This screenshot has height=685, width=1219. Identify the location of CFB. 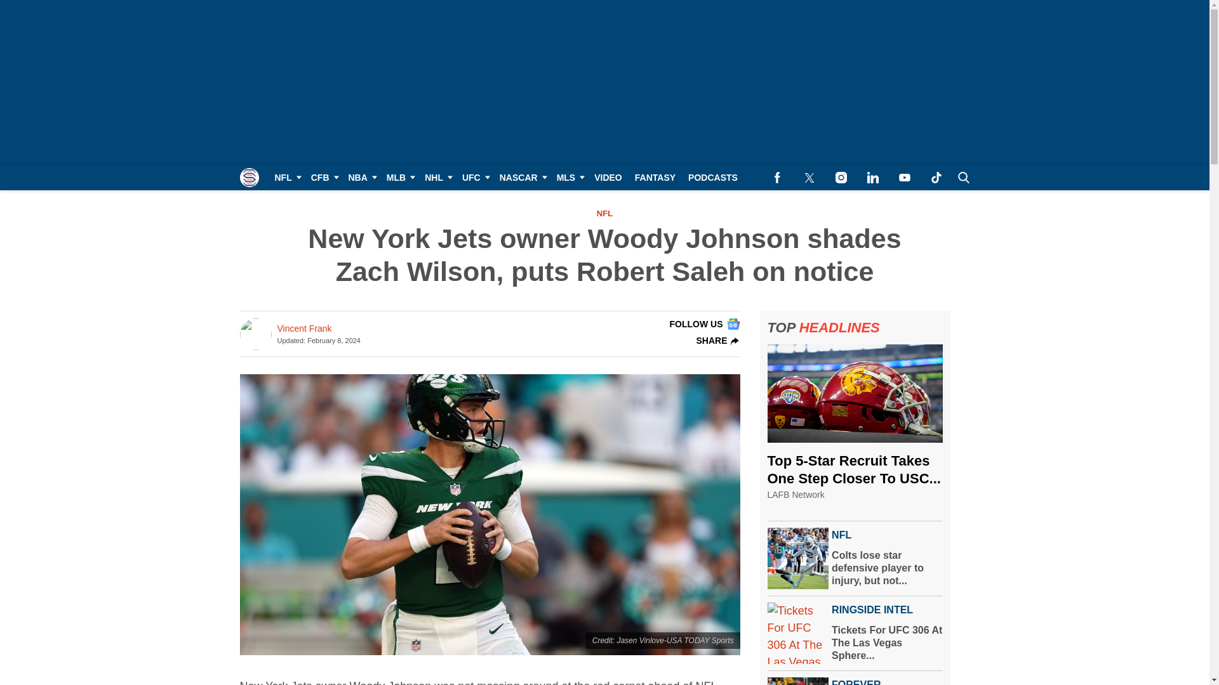
(324, 178).